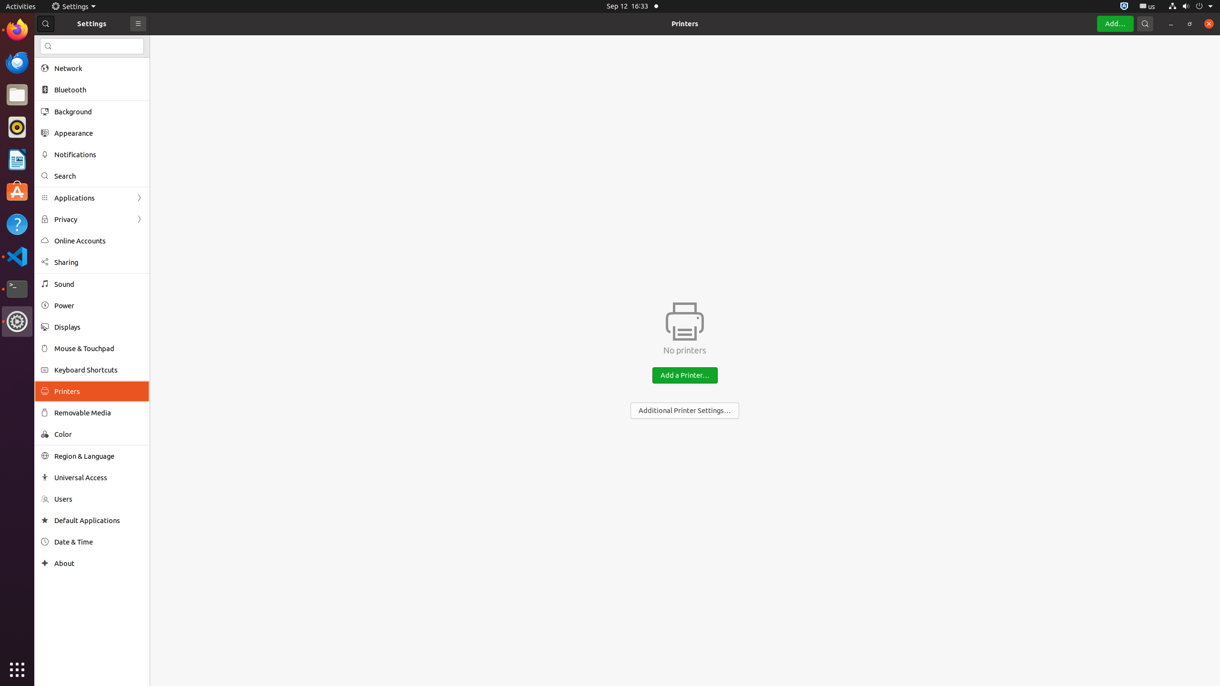 Image resolution: width=1220 pixels, height=686 pixels. What do you see at coordinates (99, 241) in the screenshot?
I see `Online Accounts` at bounding box center [99, 241].